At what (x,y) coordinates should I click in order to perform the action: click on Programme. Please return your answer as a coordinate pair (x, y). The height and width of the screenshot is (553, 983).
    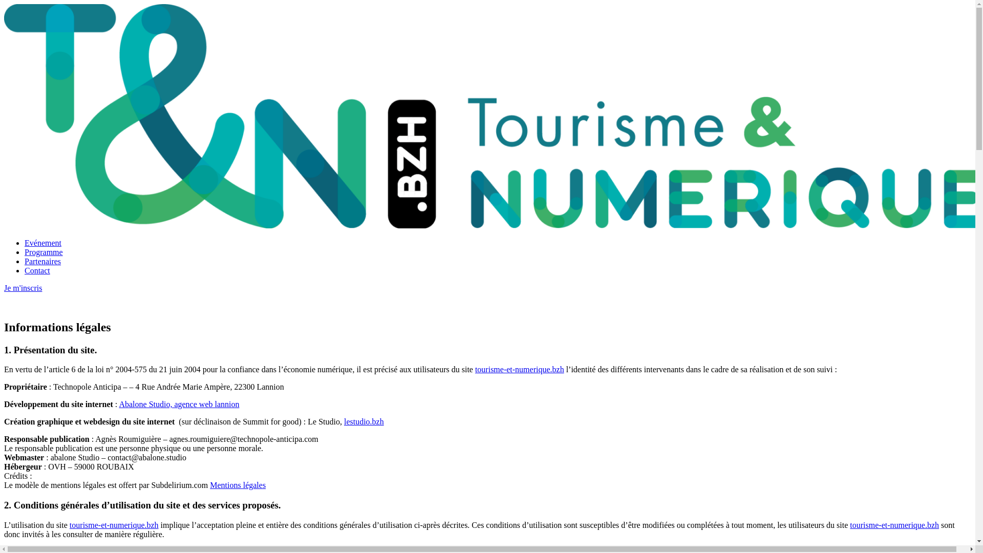
    Looking at the image, I should click on (44, 252).